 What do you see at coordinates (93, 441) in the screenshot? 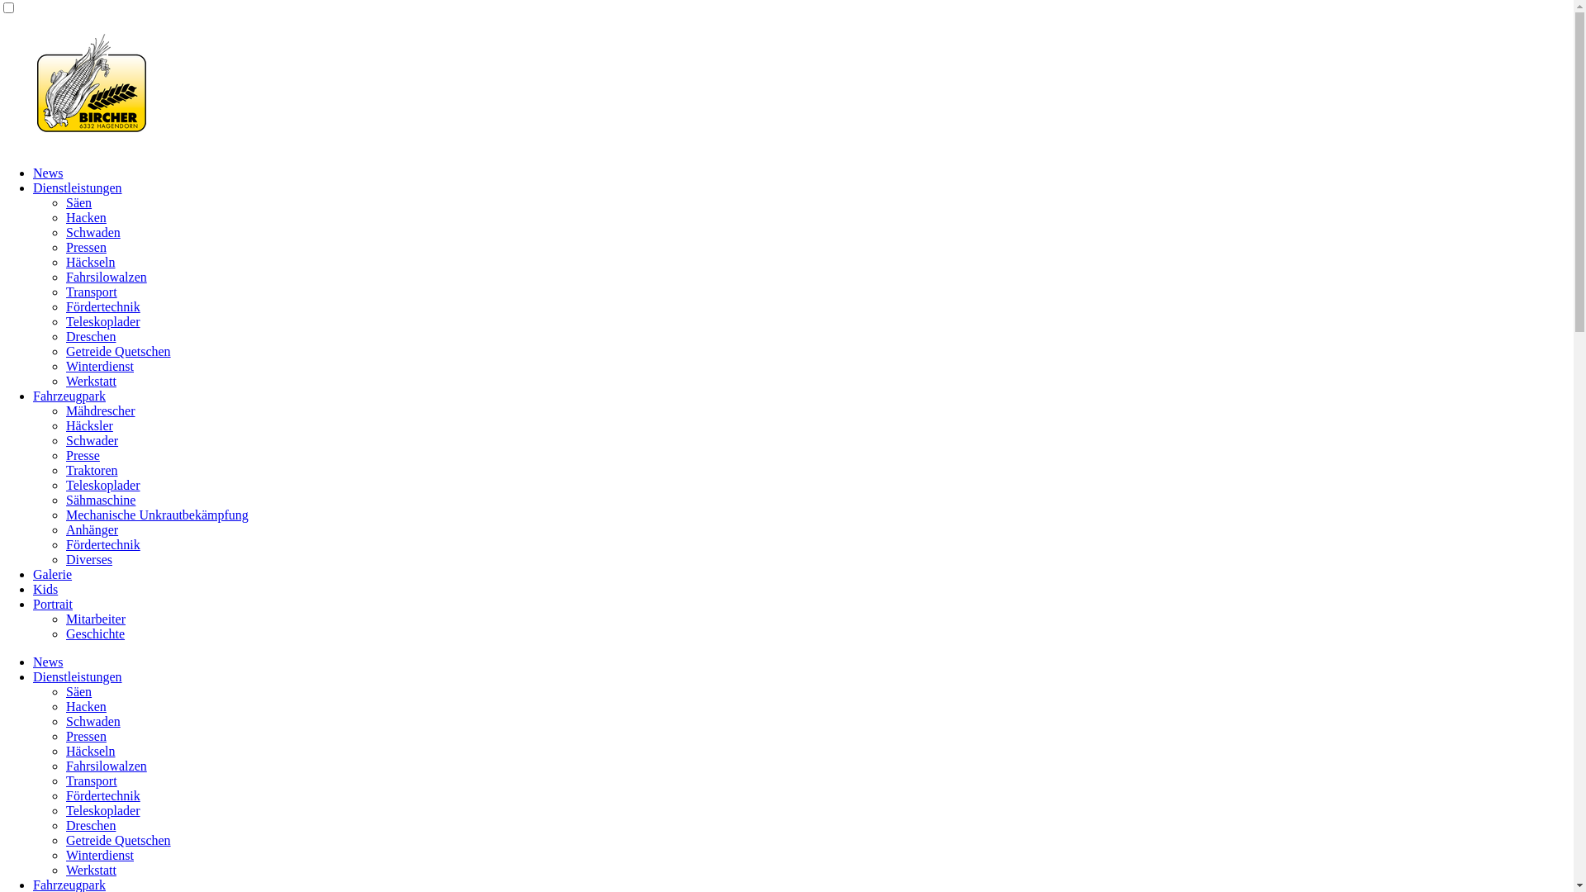
I see `Schwader` at bounding box center [93, 441].